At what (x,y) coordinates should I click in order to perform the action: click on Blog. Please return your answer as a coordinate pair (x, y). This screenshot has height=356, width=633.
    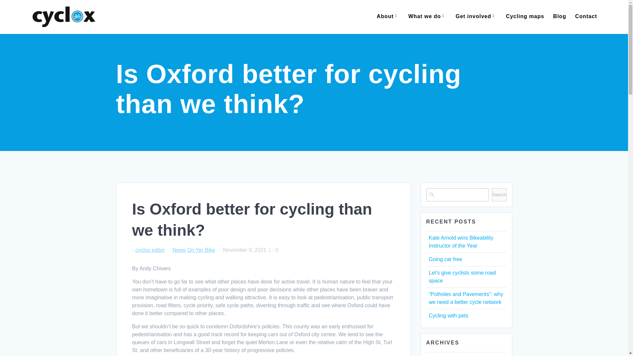
    Looking at the image, I should click on (560, 16).